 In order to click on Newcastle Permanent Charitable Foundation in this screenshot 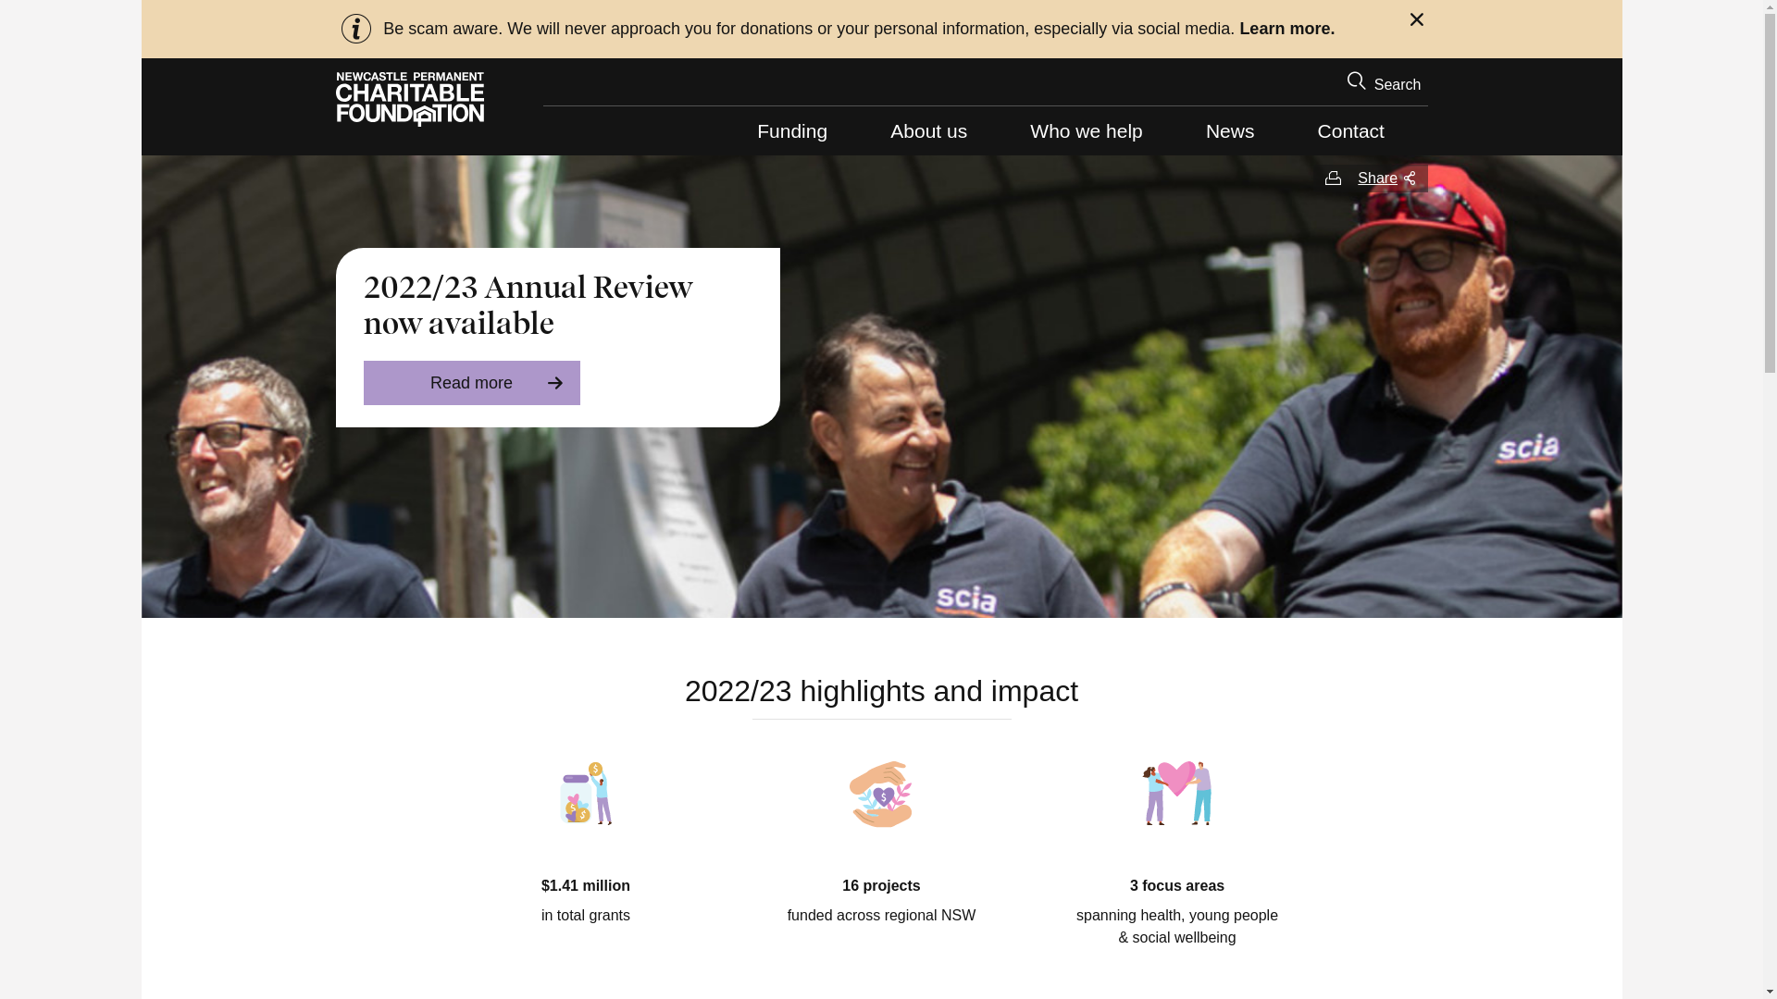, I will do `click(409, 100)`.